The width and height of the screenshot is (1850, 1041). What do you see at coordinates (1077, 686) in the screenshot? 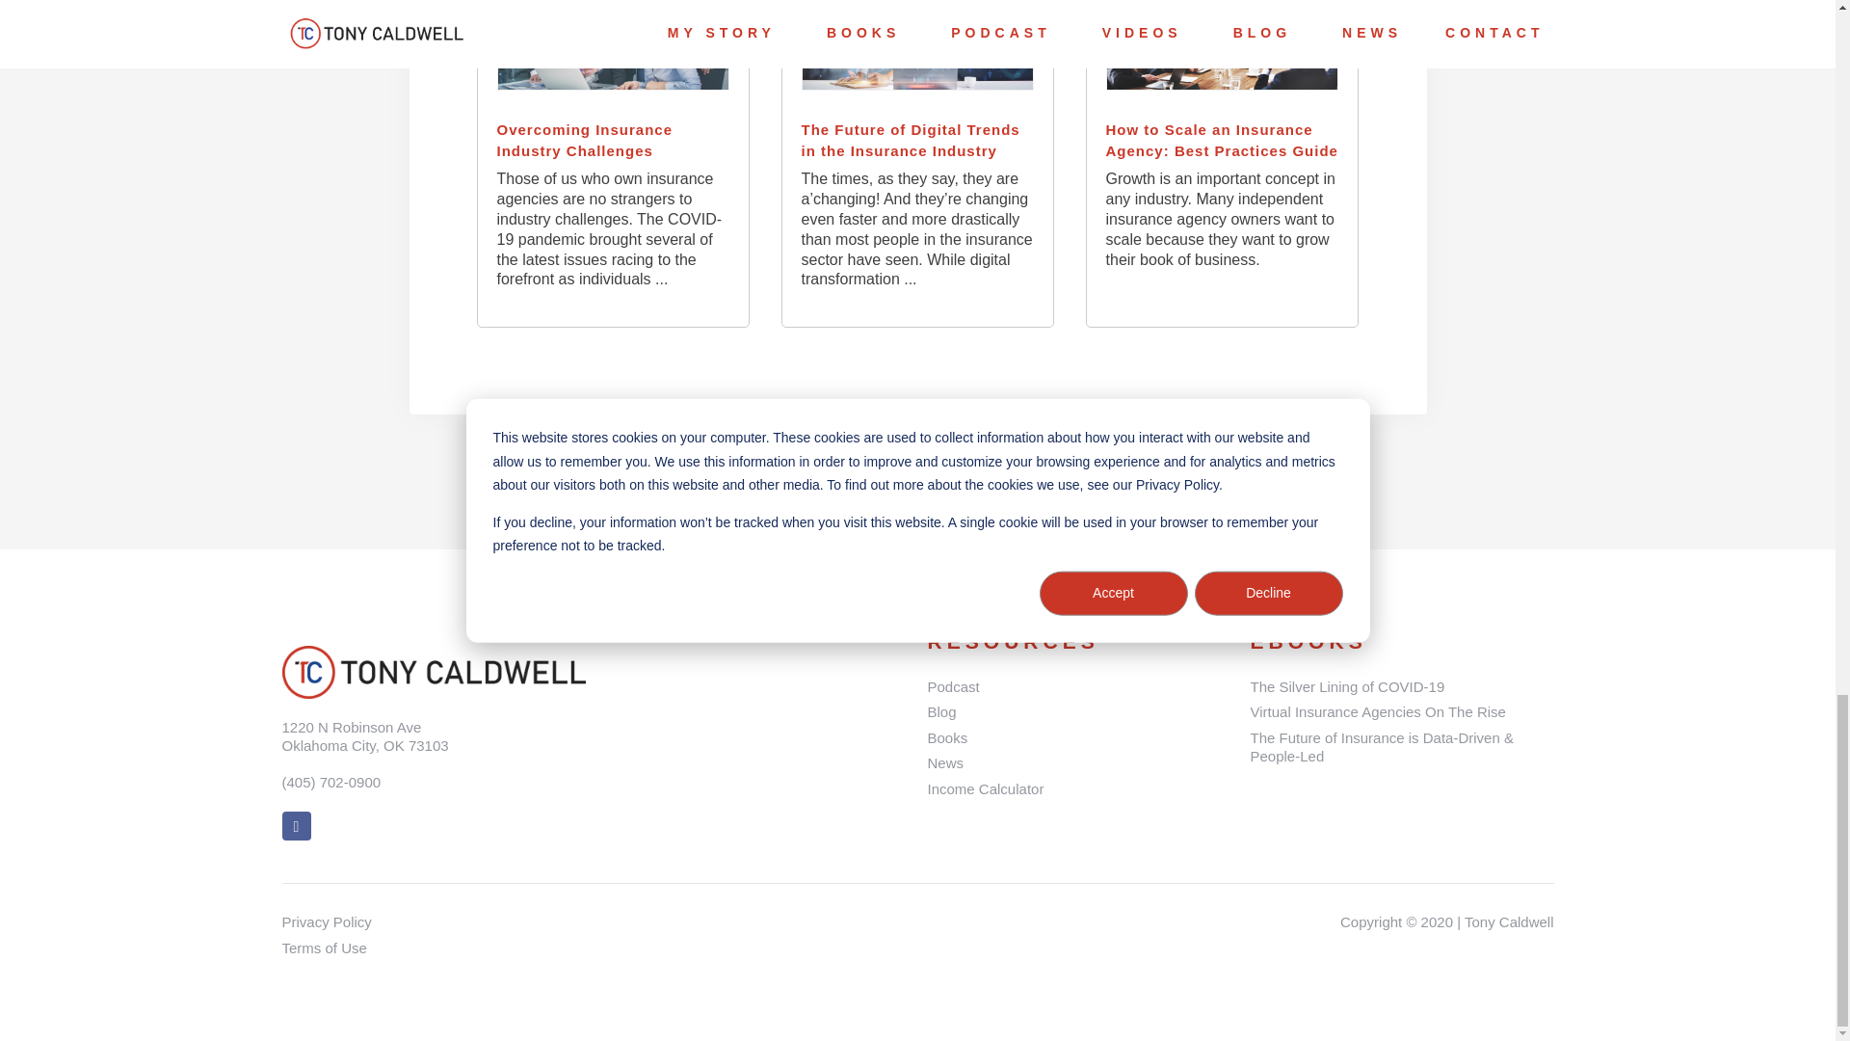
I see `Podcast` at bounding box center [1077, 686].